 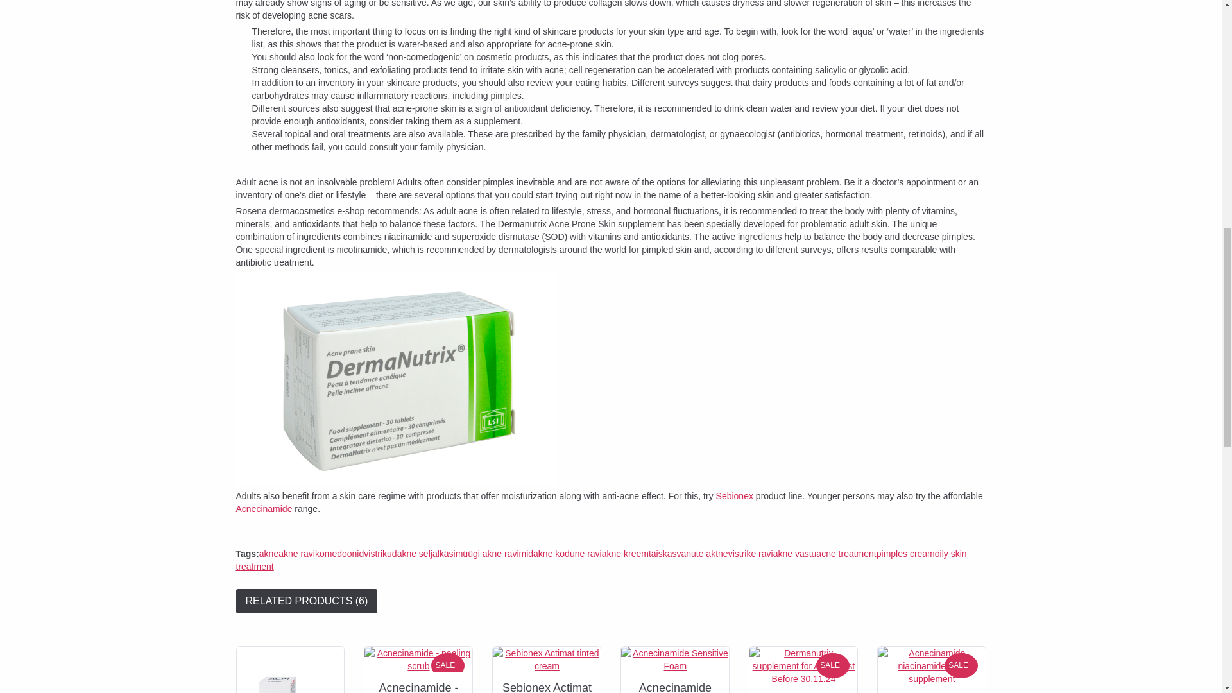 I want to click on akne seljal, so click(x=418, y=553).